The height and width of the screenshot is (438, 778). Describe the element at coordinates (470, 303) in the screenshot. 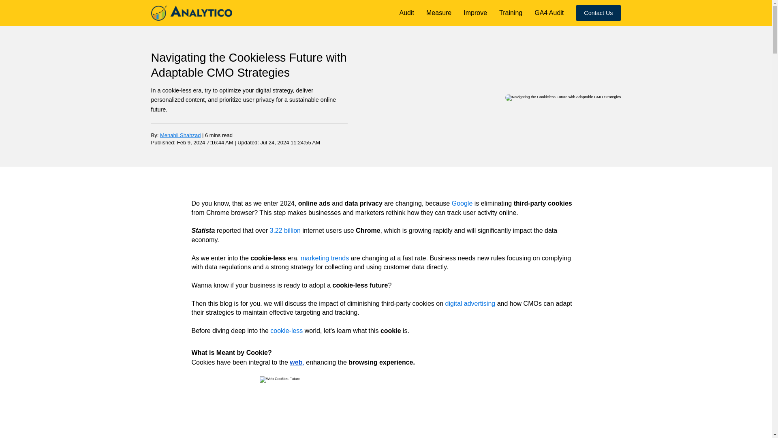

I see `digital advertising` at that location.